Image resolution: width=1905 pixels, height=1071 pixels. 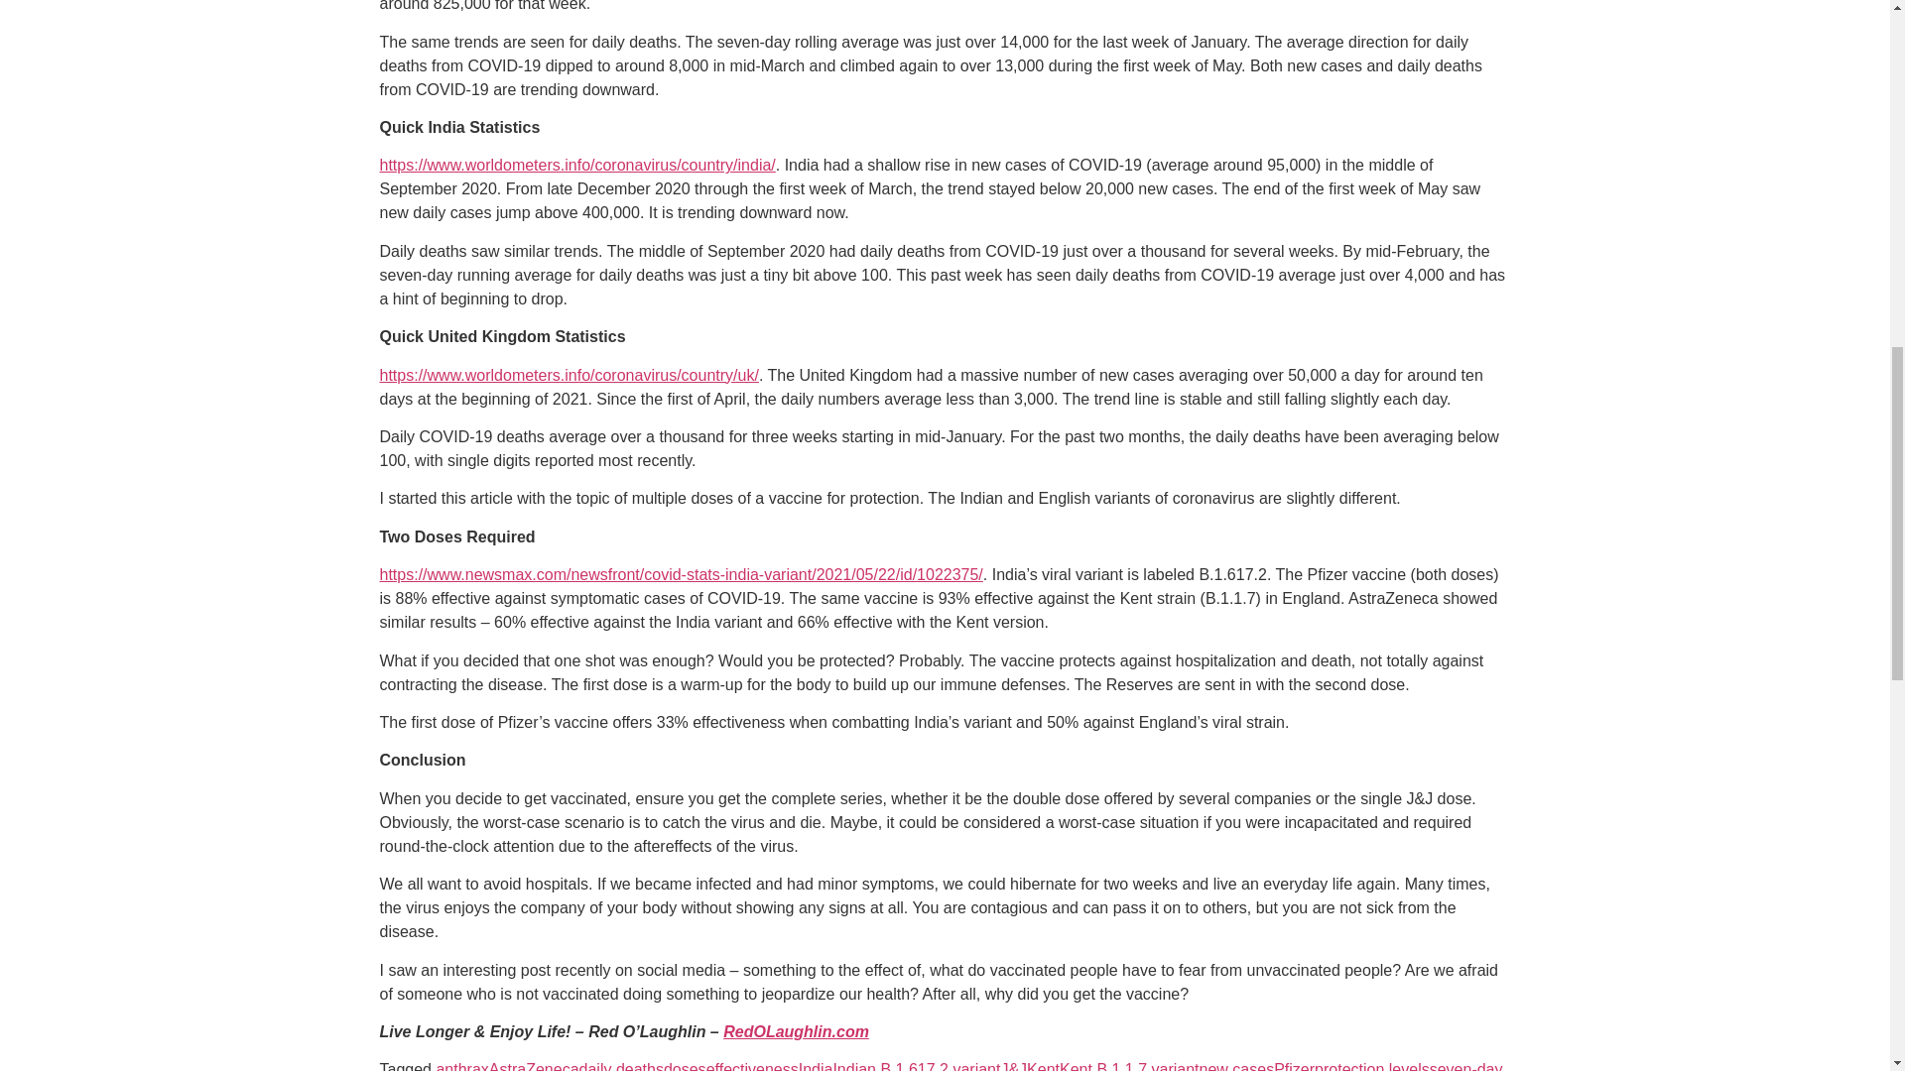 I want to click on daily deaths, so click(x=621, y=1066).